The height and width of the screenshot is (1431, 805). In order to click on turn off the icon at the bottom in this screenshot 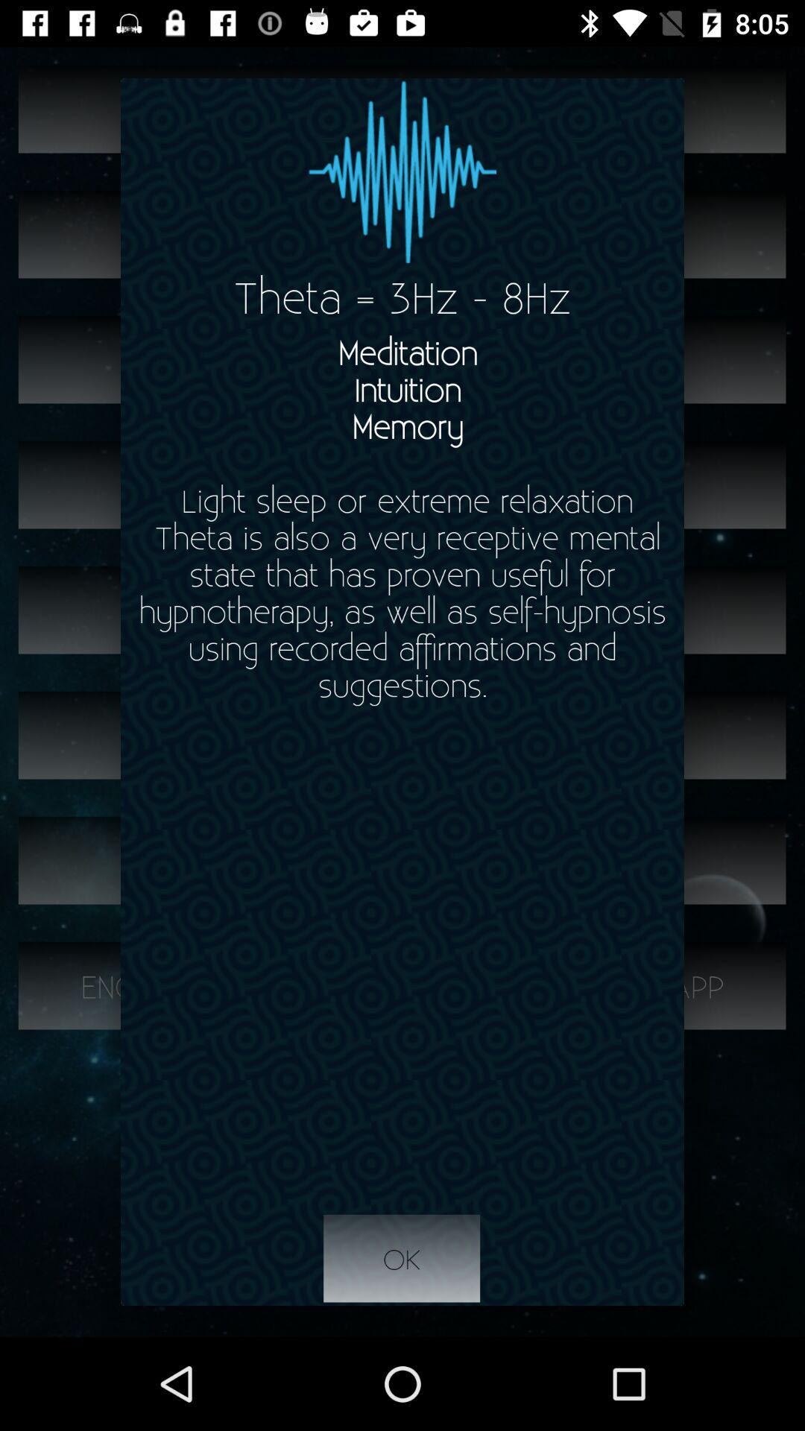, I will do `click(402, 1259)`.